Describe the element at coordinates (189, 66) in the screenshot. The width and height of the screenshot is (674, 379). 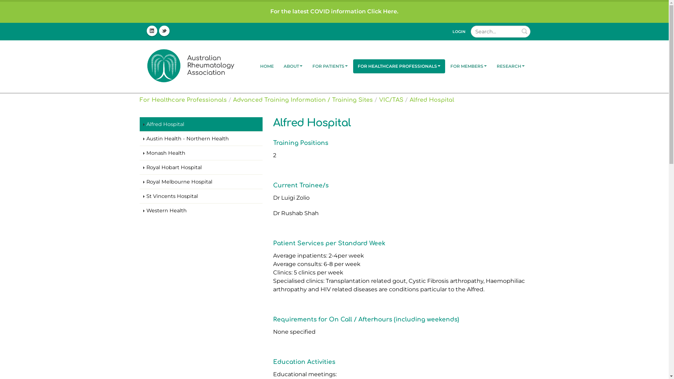
I see `Australian Rheumatology Association` at that location.